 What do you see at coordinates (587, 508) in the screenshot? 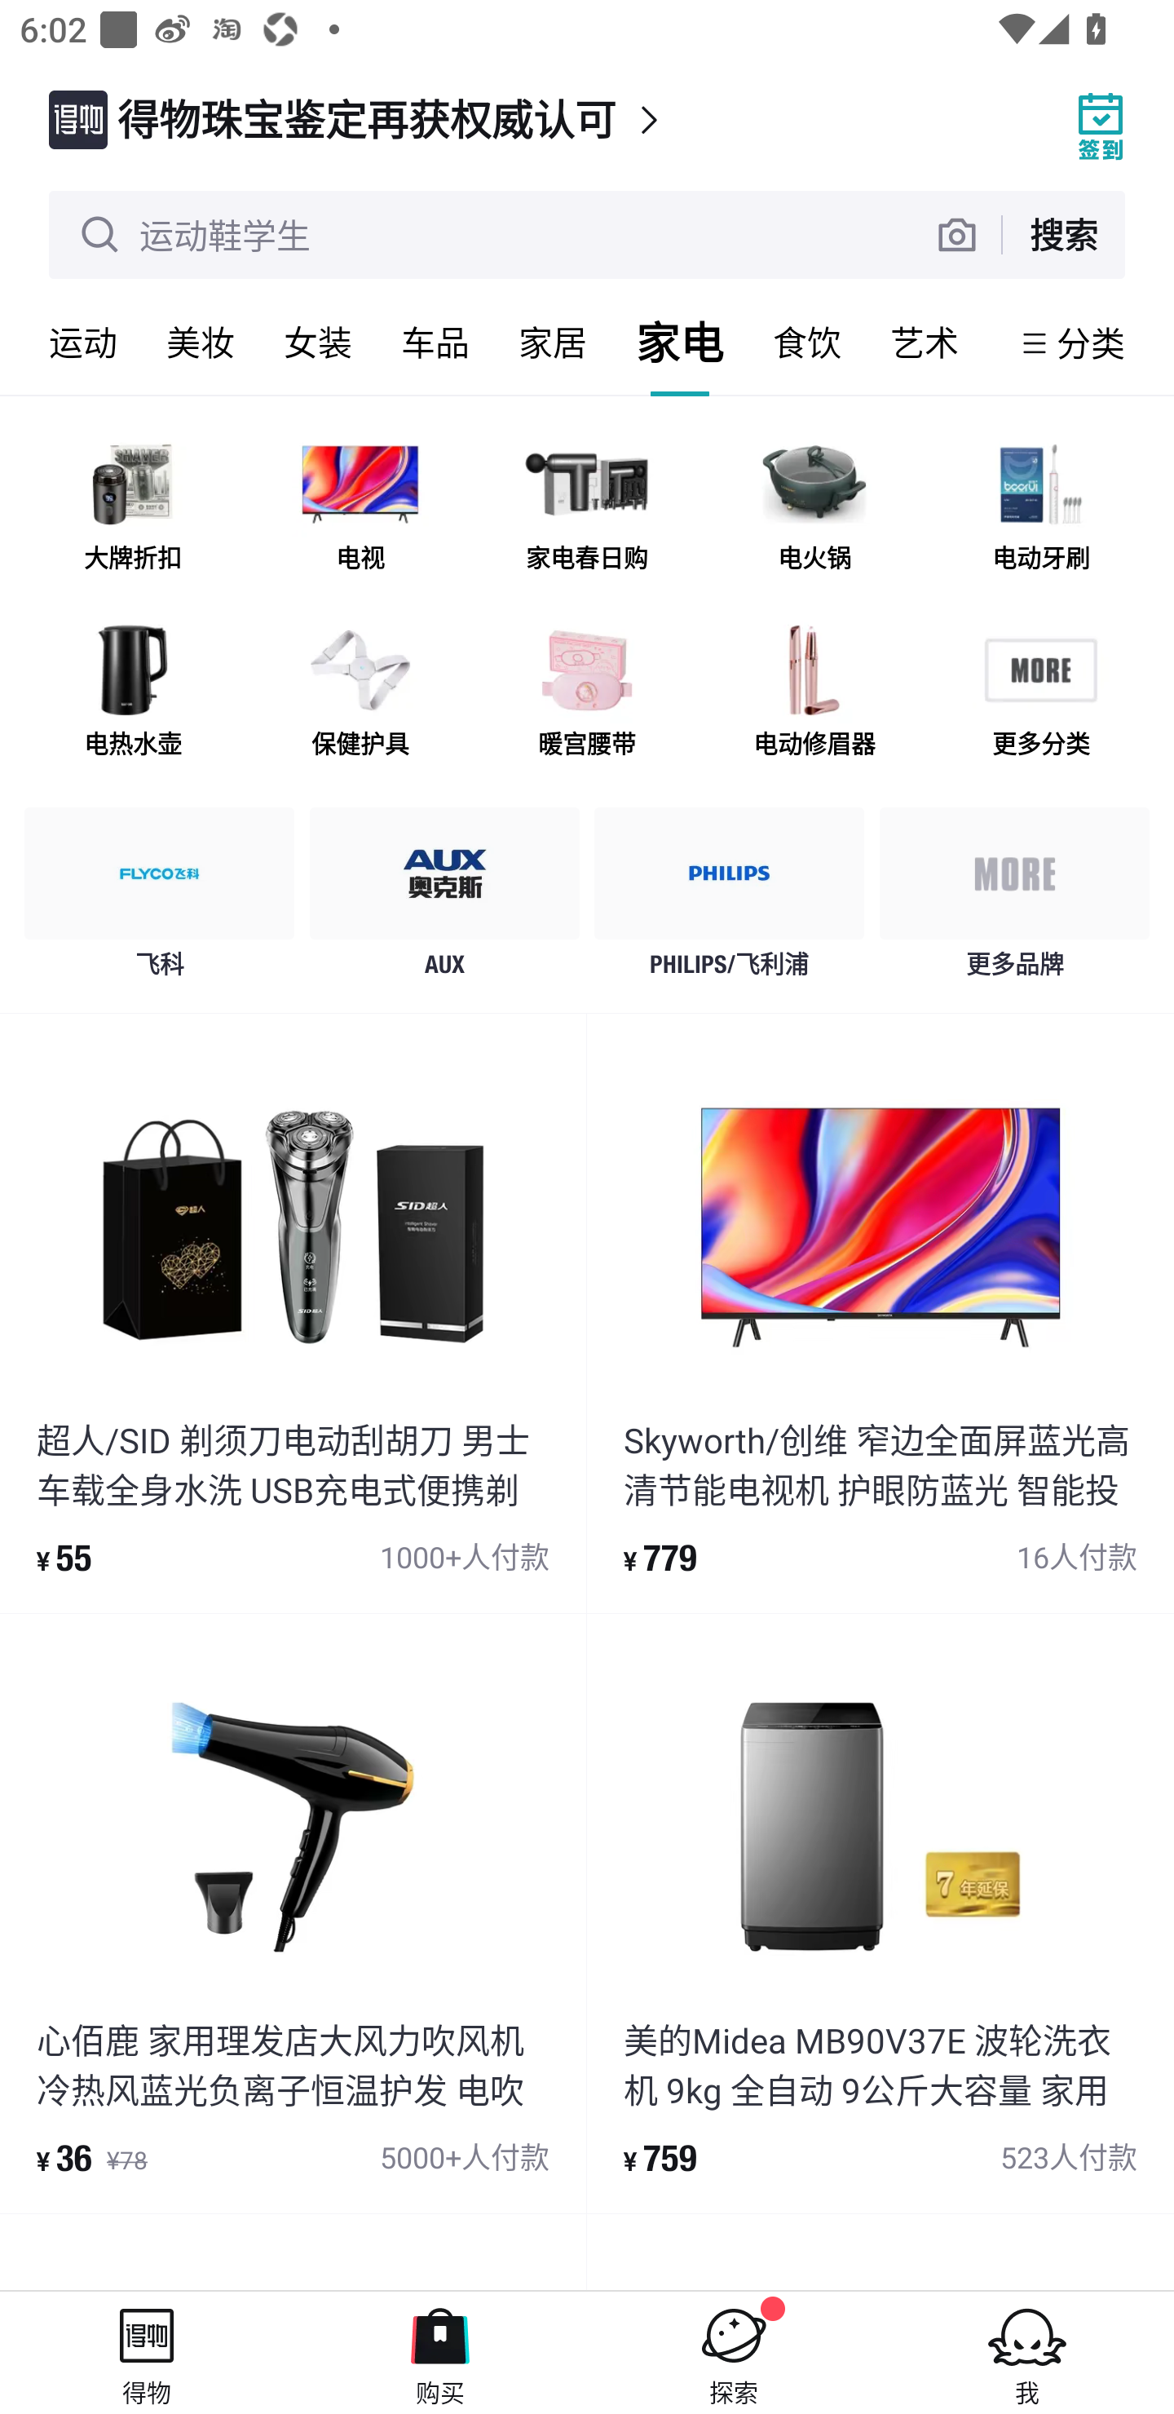
I see `家电春日购` at bounding box center [587, 508].